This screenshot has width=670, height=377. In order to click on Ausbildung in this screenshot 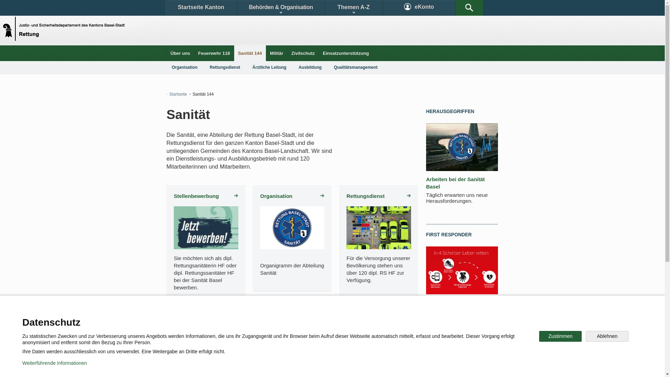, I will do `click(310, 67)`.